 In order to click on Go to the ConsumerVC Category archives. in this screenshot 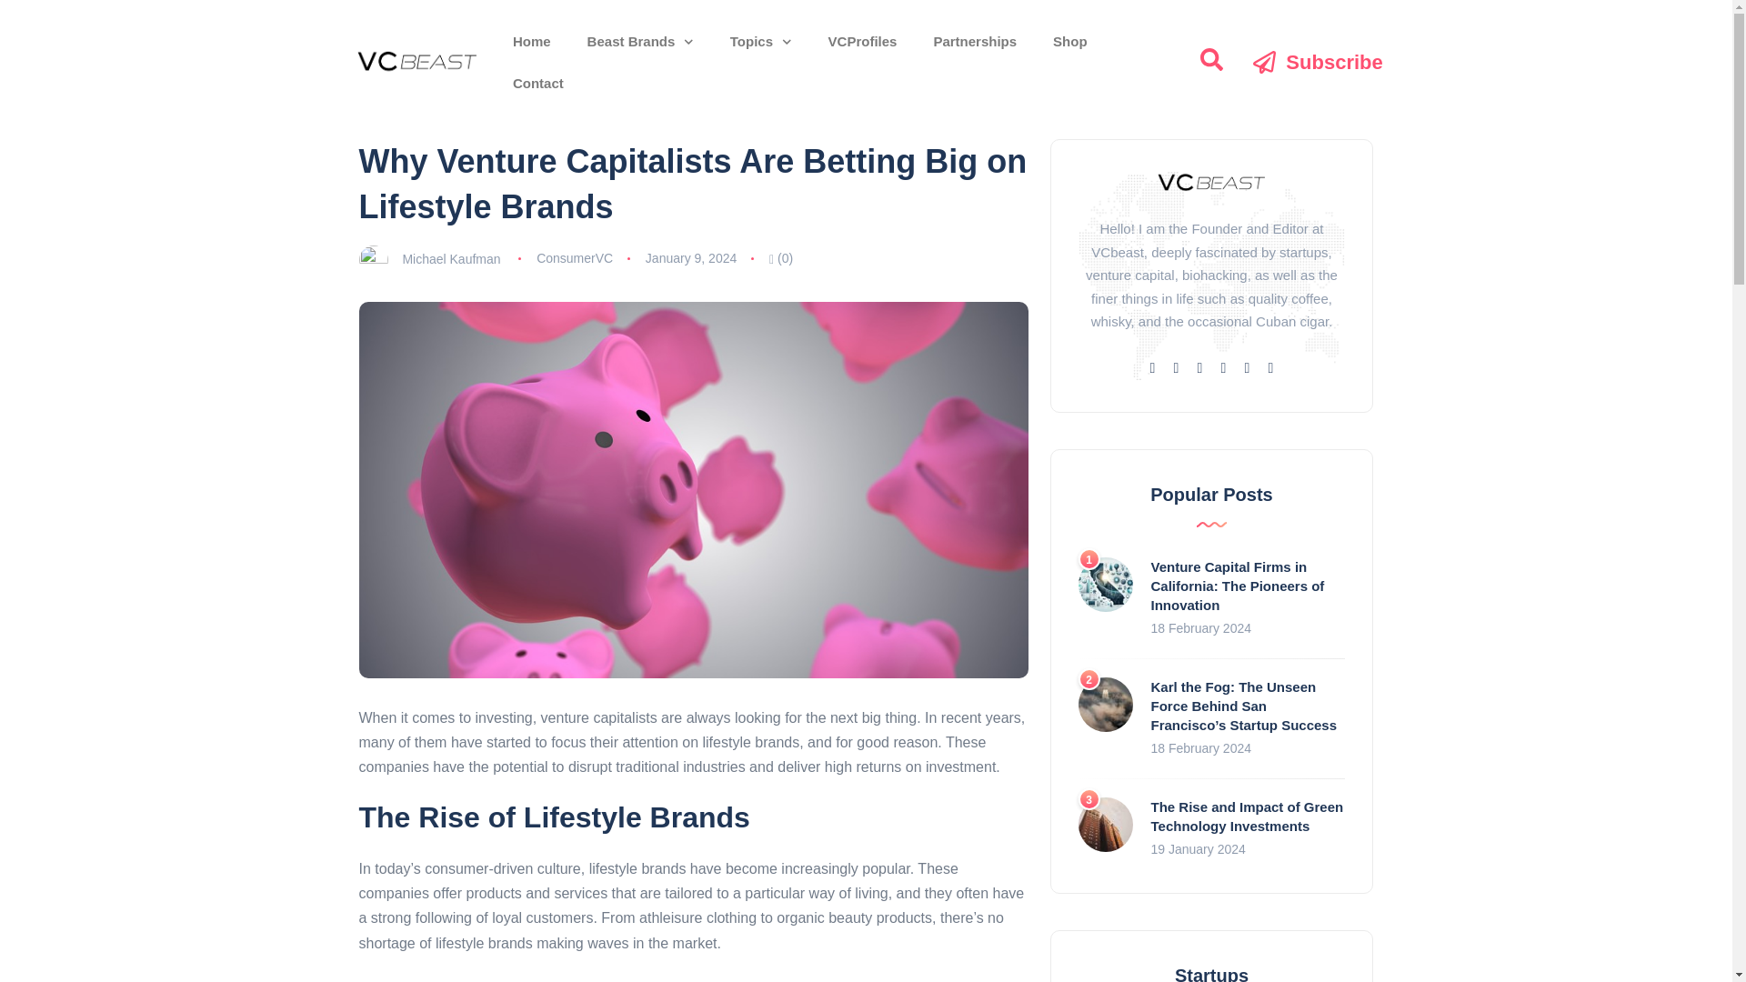, I will do `click(460, 109)`.